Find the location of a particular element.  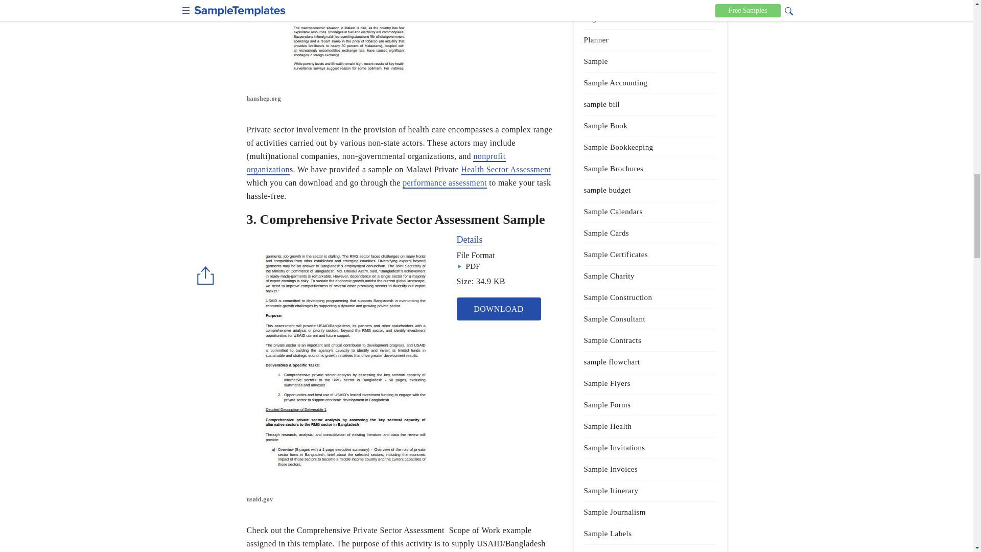

DOWNLOAD is located at coordinates (499, 309).